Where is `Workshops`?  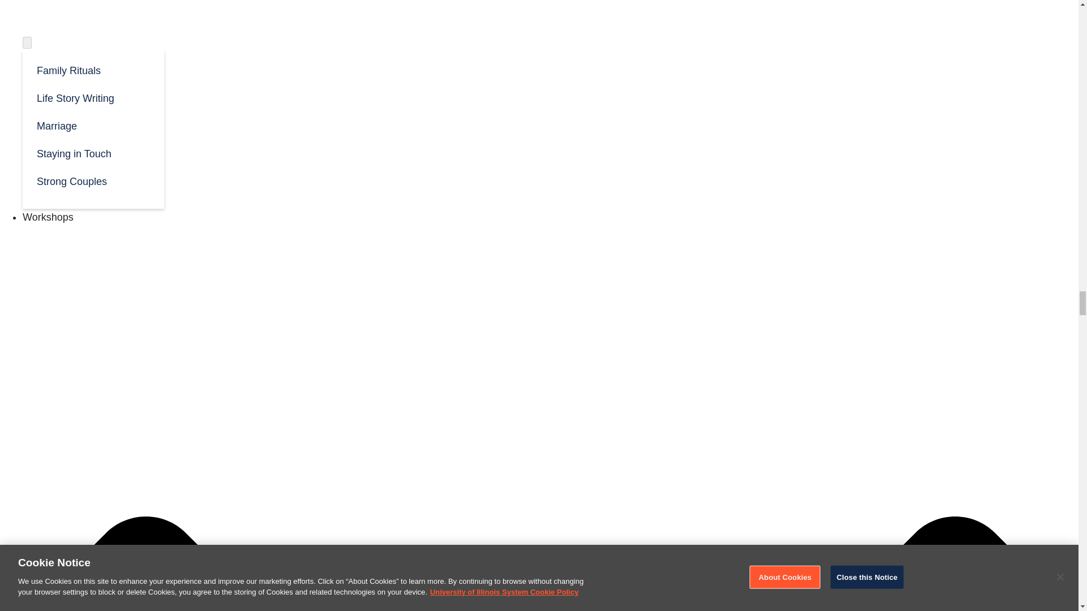
Workshops is located at coordinates (48, 217).